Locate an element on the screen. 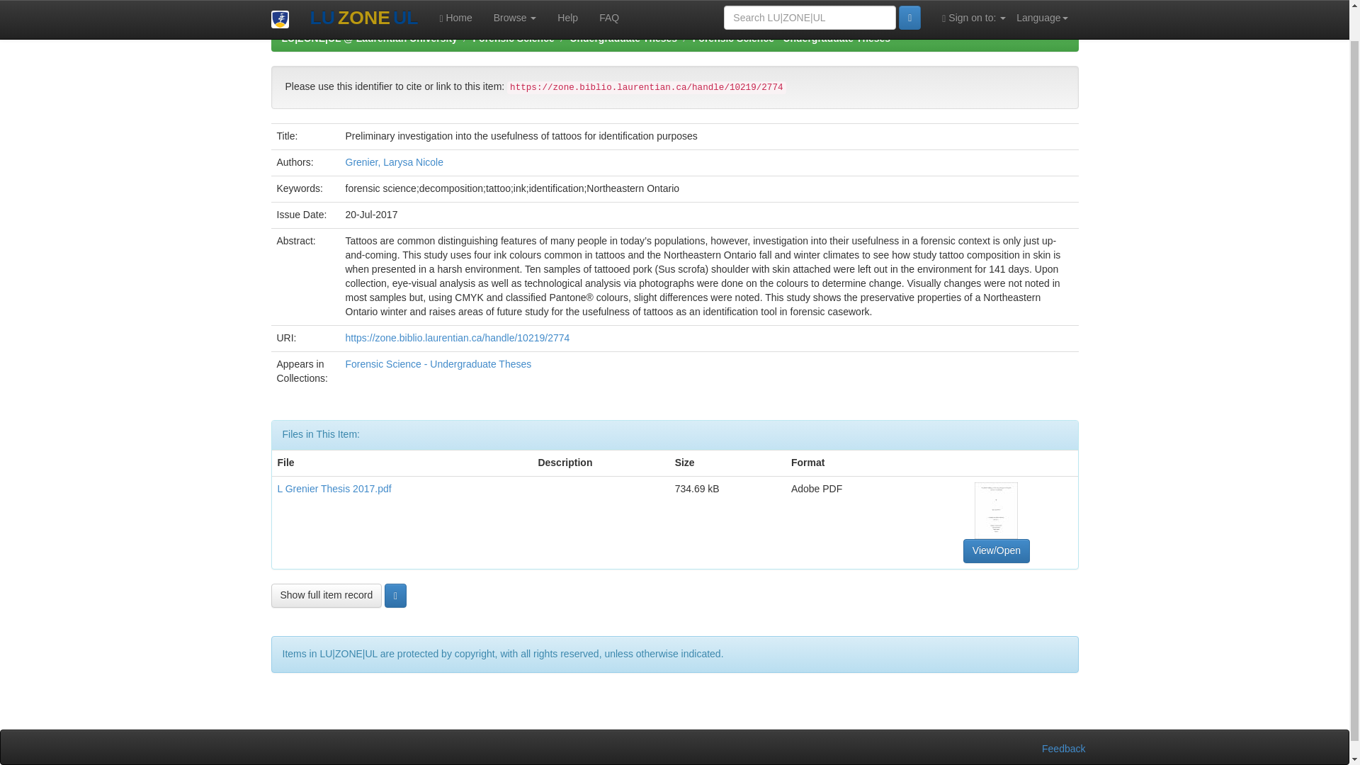 This screenshot has height=765, width=1360. L Grenier Thesis 2017.pdf is located at coordinates (334, 488).